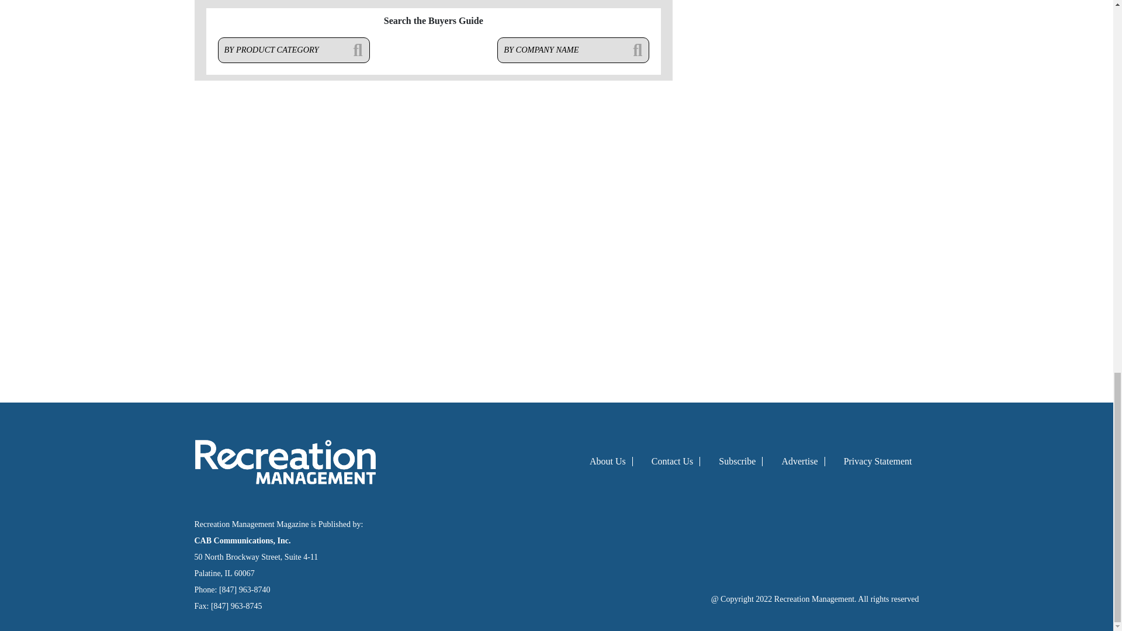 Image resolution: width=1122 pixels, height=631 pixels. I want to click on About Us, so click(608, 461).